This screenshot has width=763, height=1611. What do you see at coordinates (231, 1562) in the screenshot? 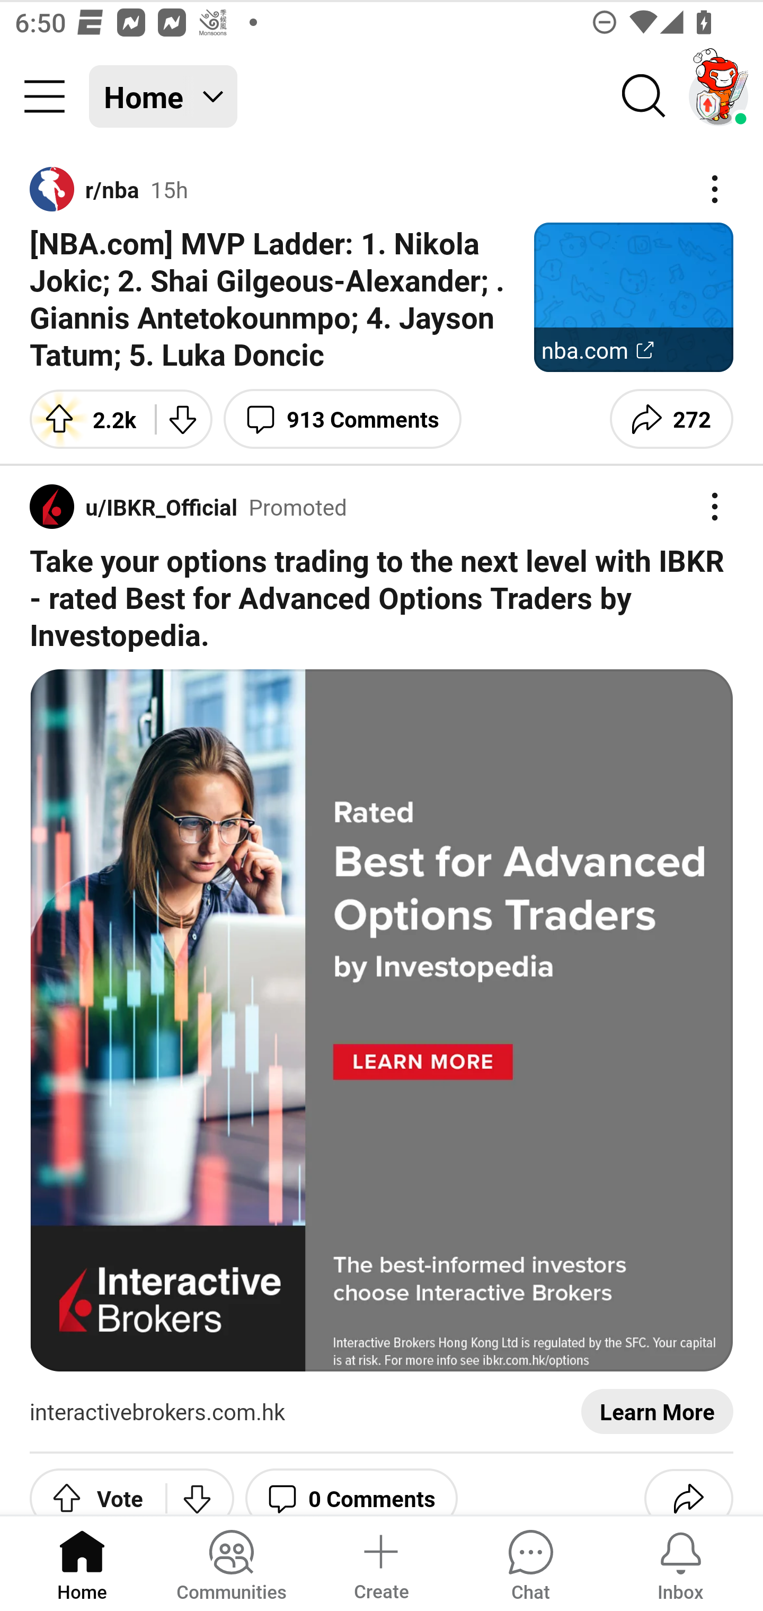
I see `Communities` at bounding box center [231, 1562].